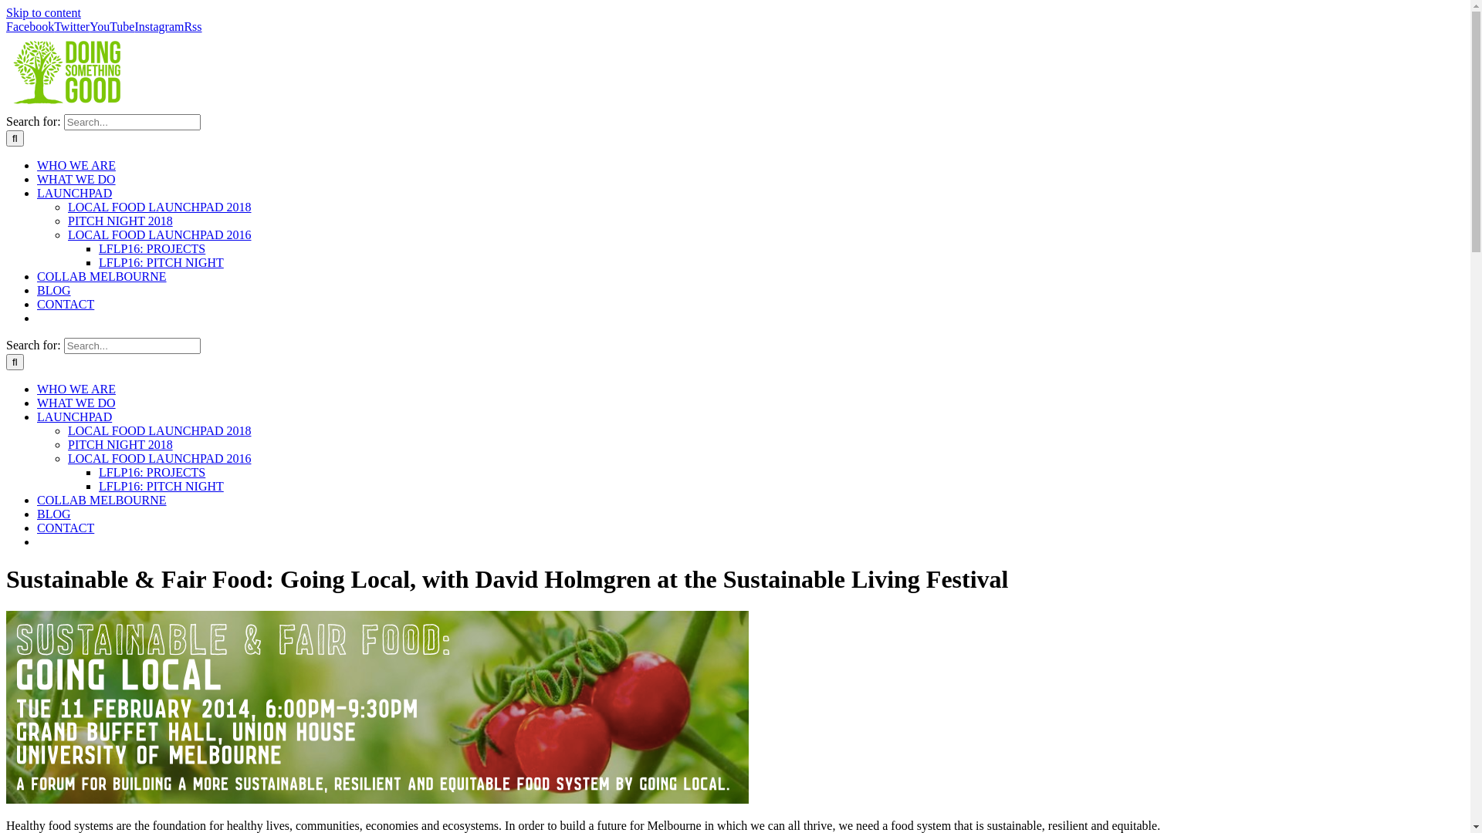 This screenshot has width=1482, height=833. Describe the element at coordinates (193, 26) in the screenshot. I see `Rss` at that location.